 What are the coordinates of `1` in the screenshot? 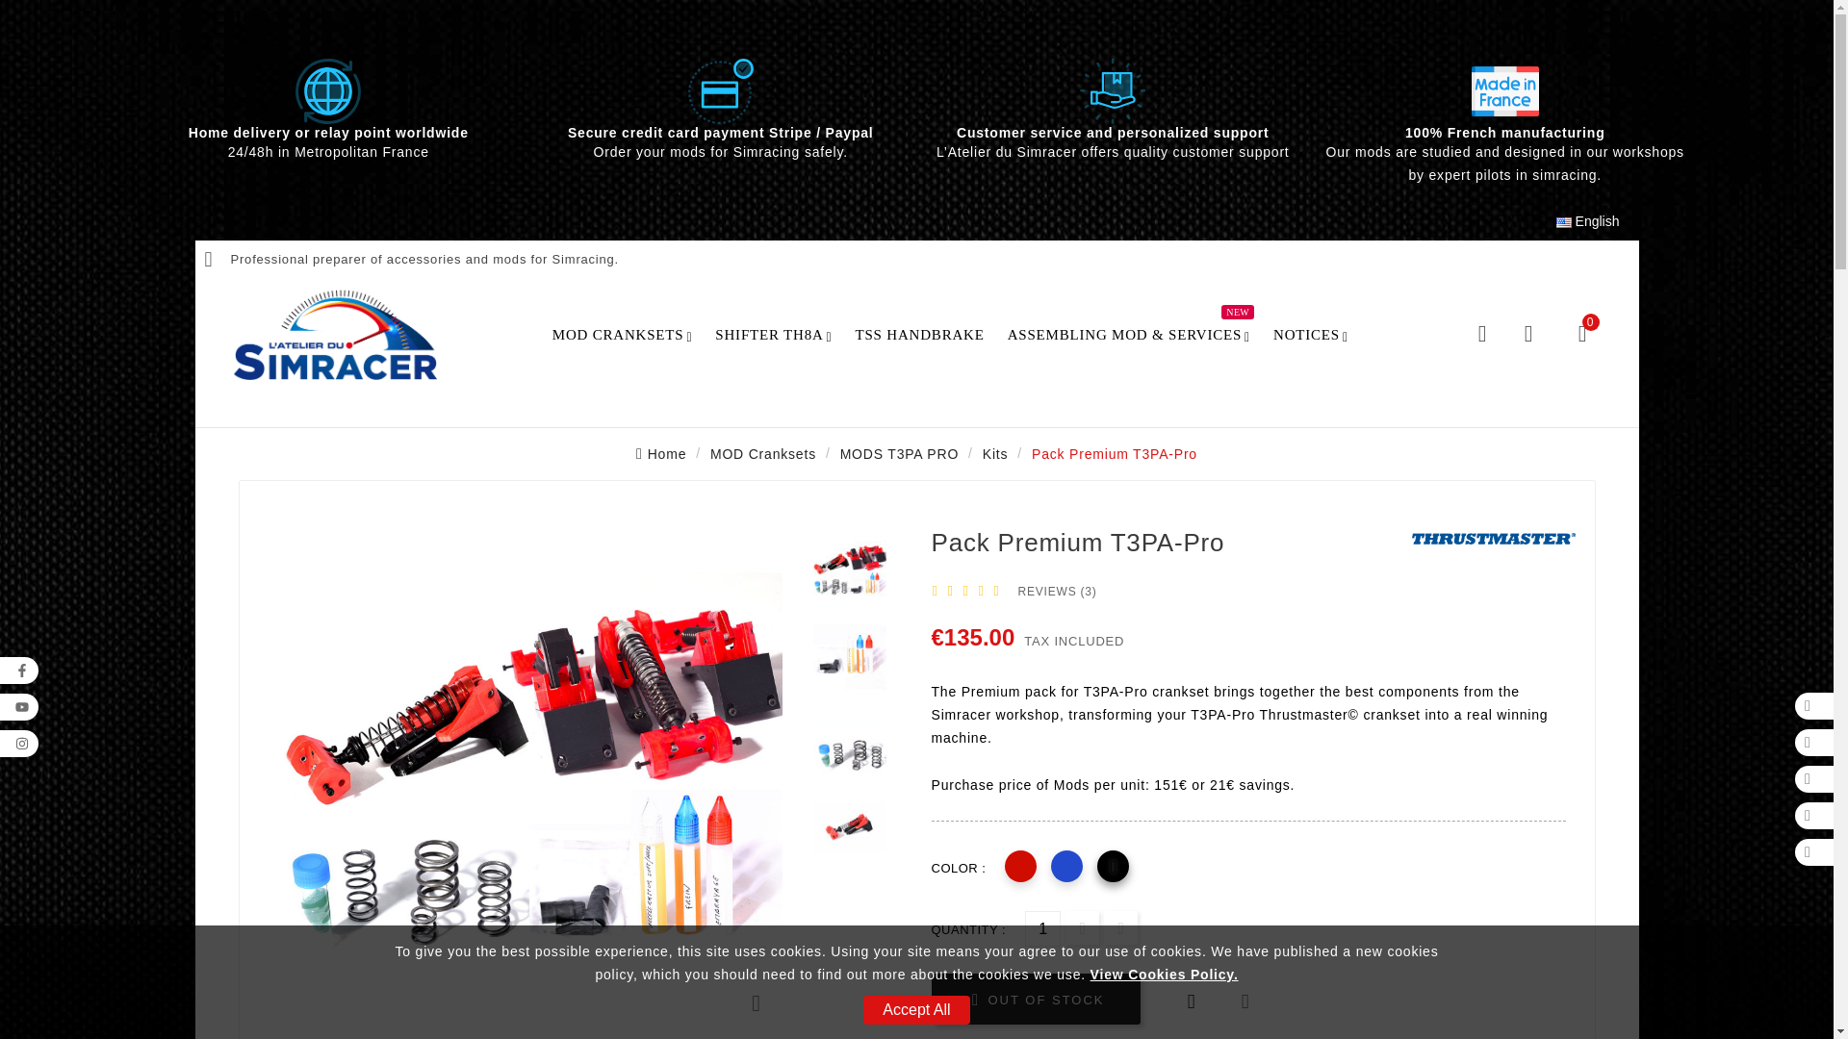 It's located at (1043, 928).